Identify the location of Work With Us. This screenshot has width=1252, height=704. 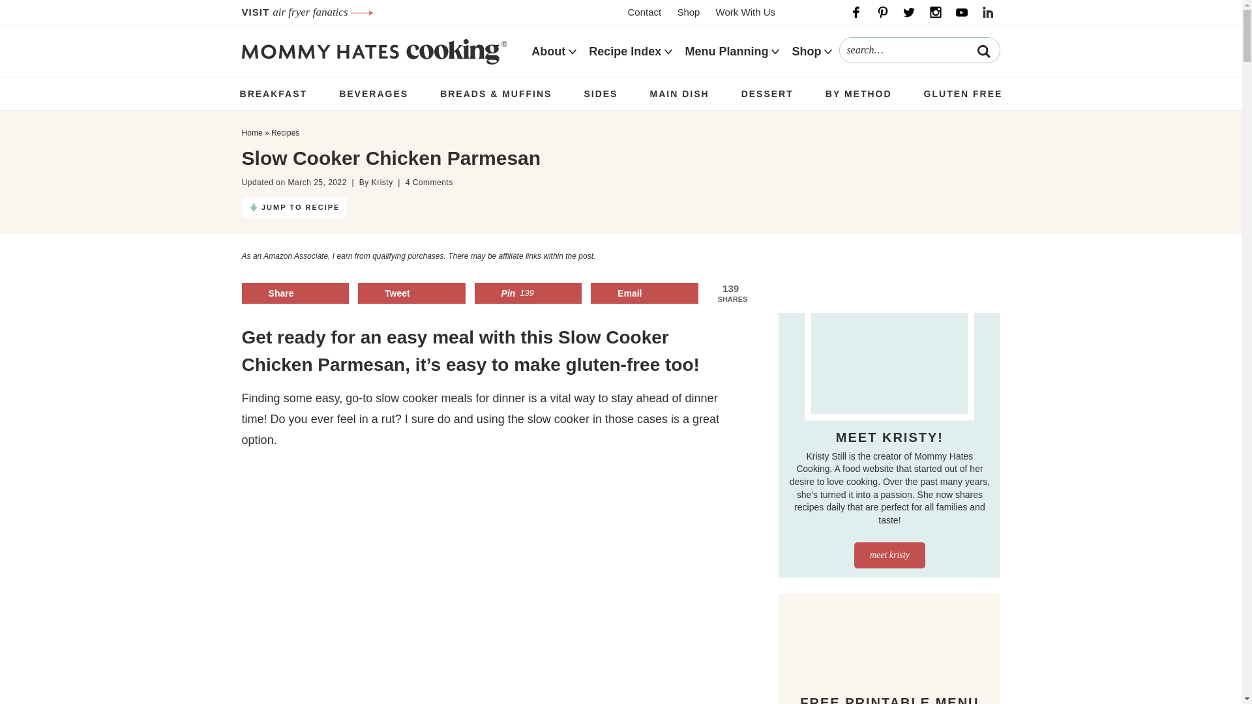
(745, 12).